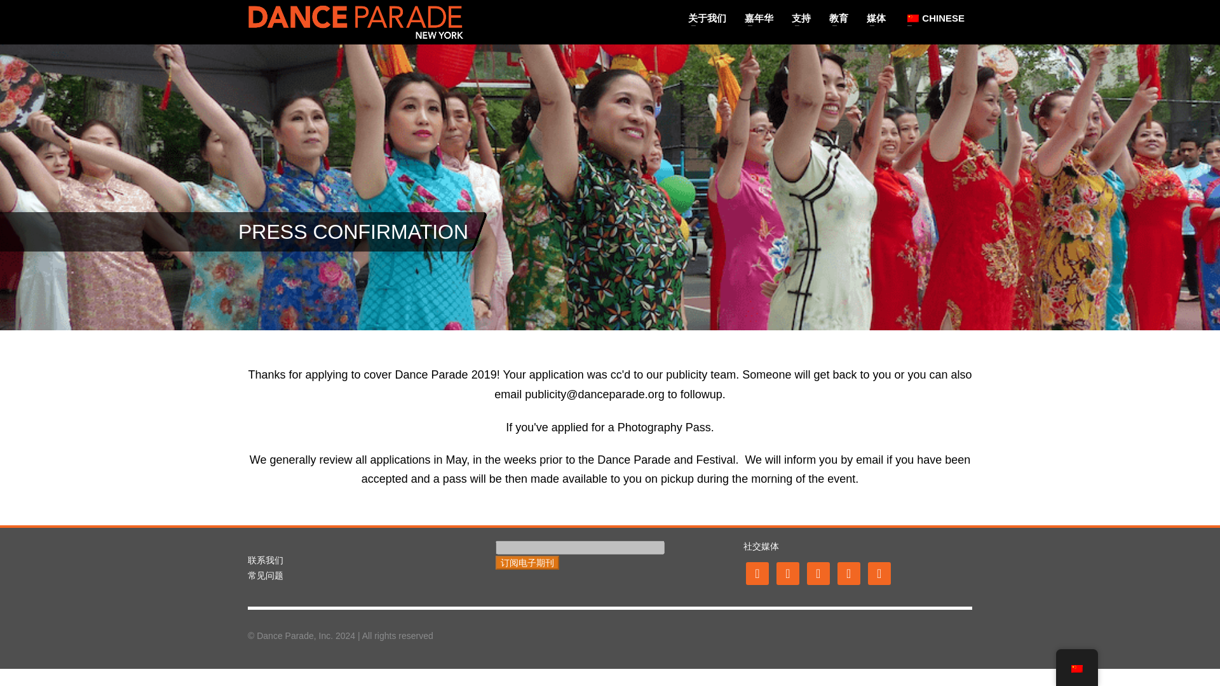 This screenshot has width=1220, height=686. I want to click on Default Label, so click(848, 572).